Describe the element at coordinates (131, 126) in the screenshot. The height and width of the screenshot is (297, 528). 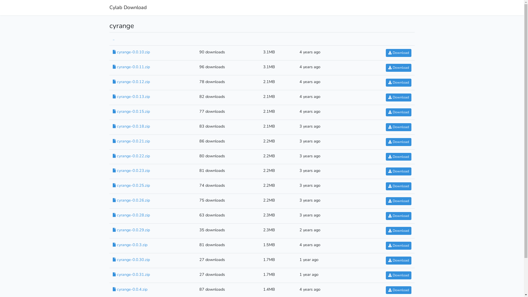
I see `cyrange-0.0.18.zip` at that location.